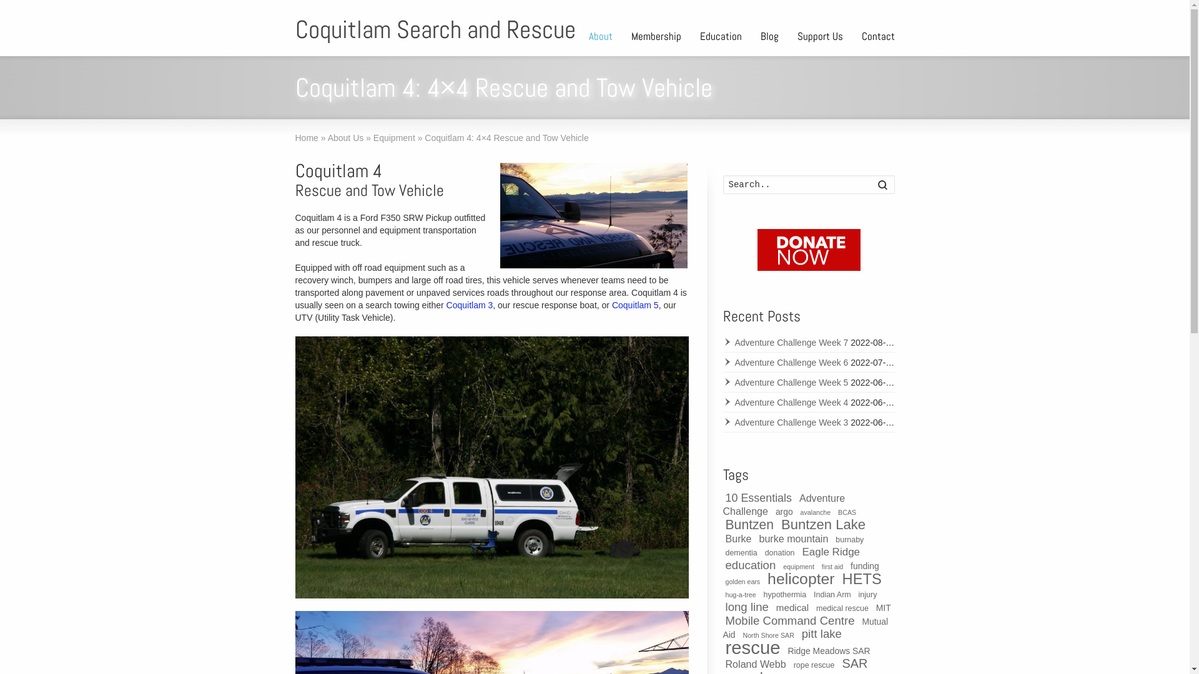  Describe the element at coordinates (635, 305) in the screenshot. I see `Coquitlam 5` at that location.